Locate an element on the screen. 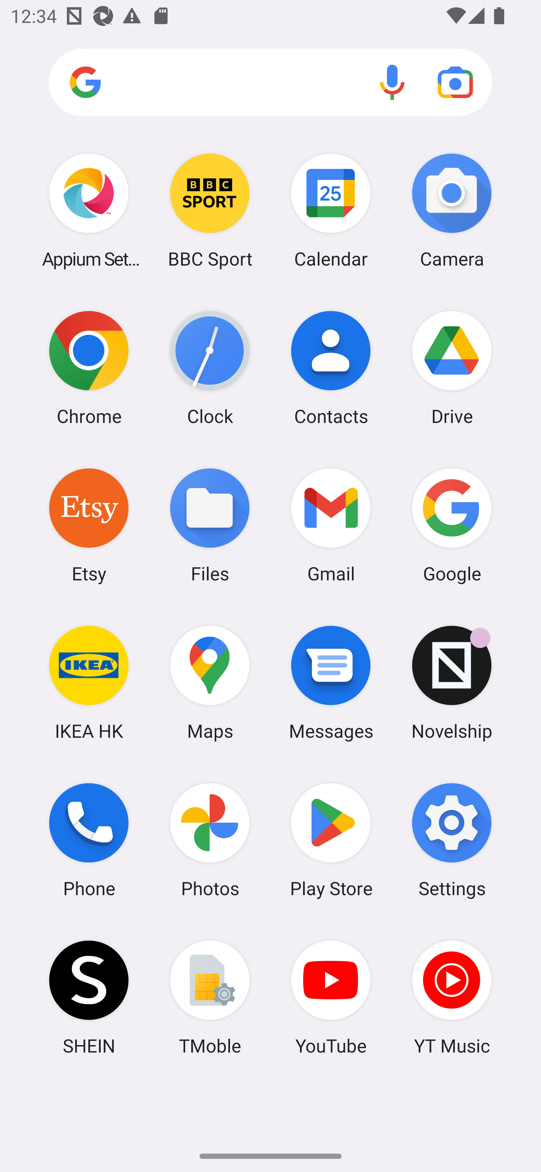 The image size is (541, 1172). Messages is located at coordinates (331, 683).